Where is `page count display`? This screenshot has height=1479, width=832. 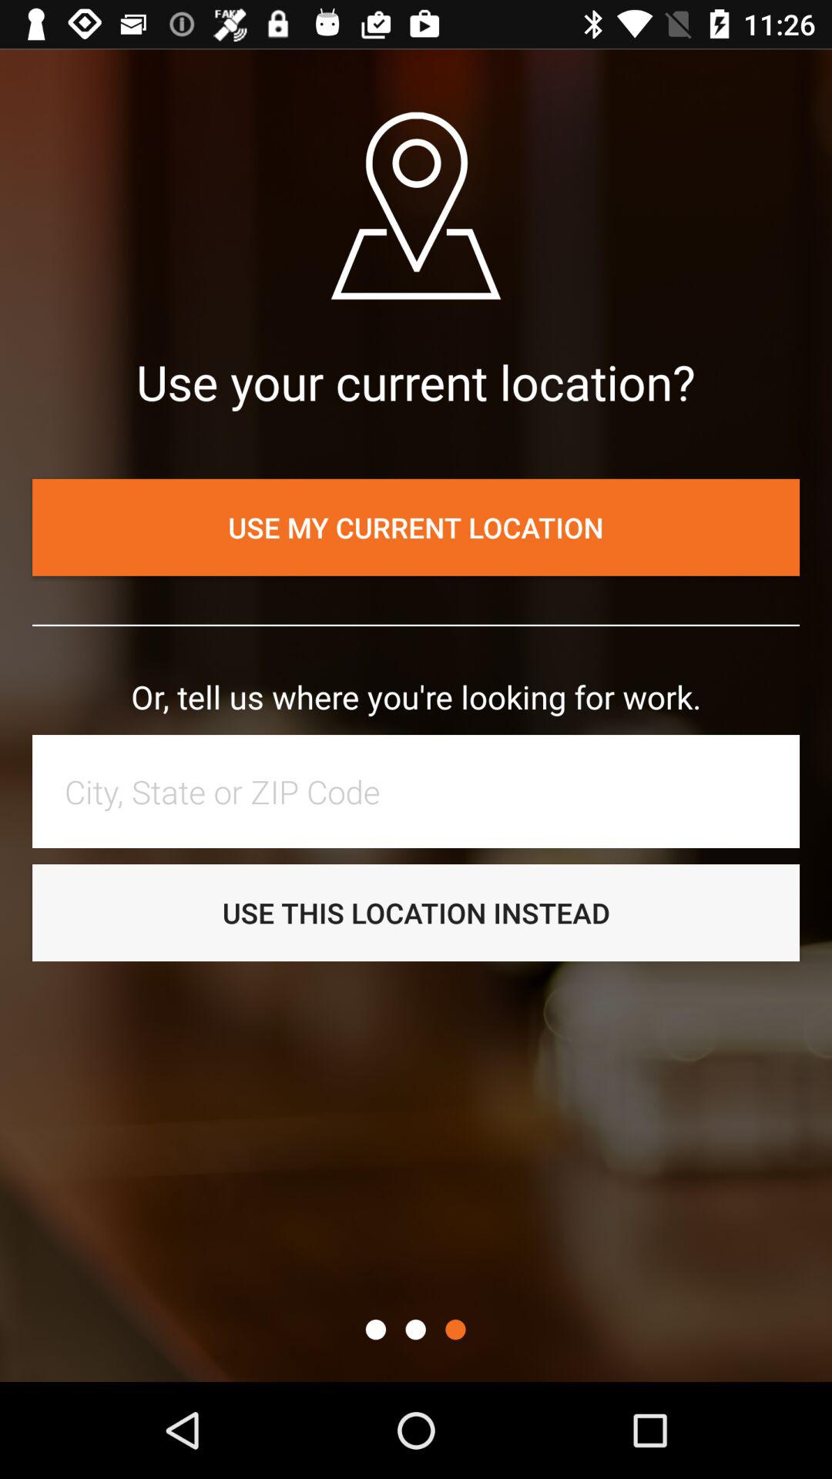
page count display is located at coordinates (376, 1330).